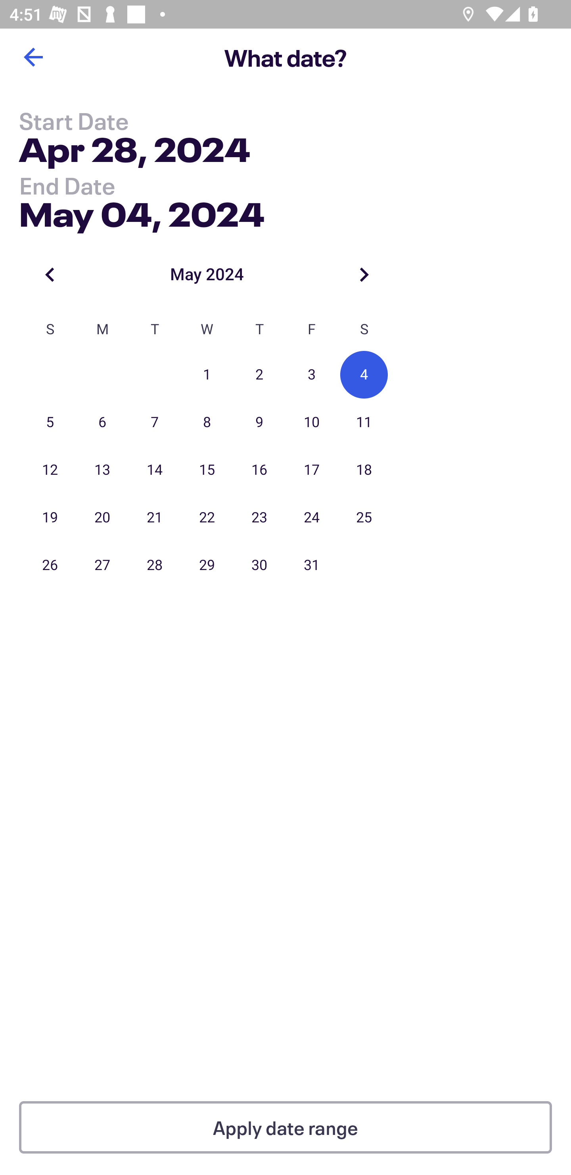 This screenshot has width=571, height=1175. What do you see at coordinates (134, 152) in the screenshot?
I see `Apr 28, 2024` at bounding box center [134, 152].